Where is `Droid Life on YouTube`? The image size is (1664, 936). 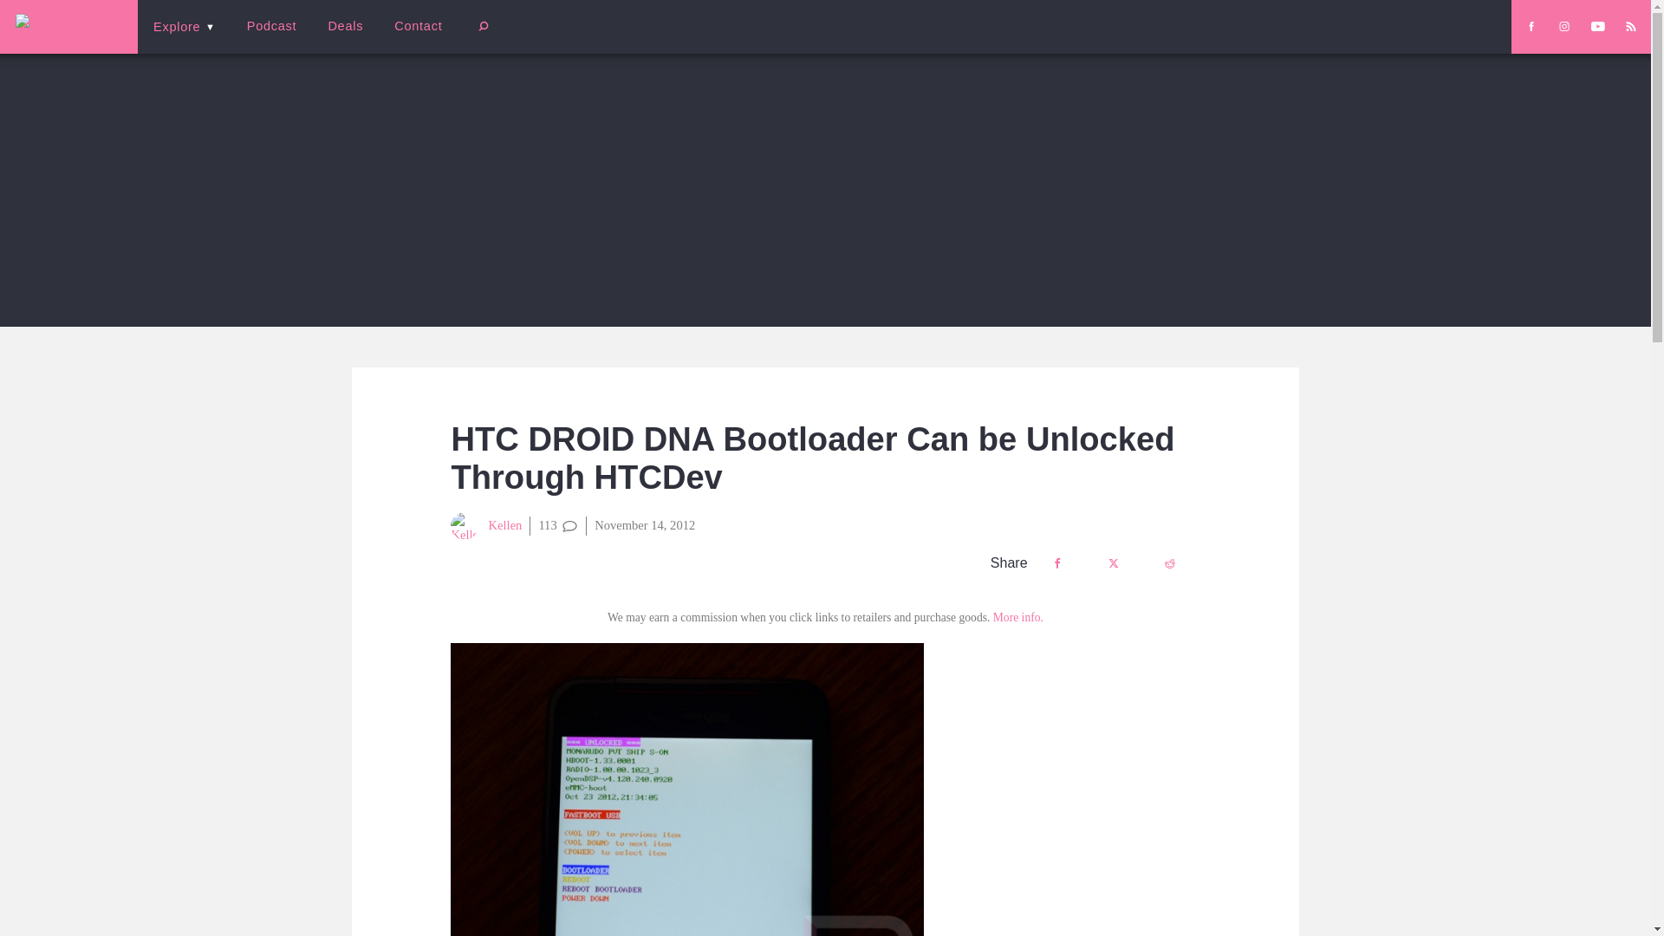
Droid Life on YouTube is located at coordinates (1598, 26).